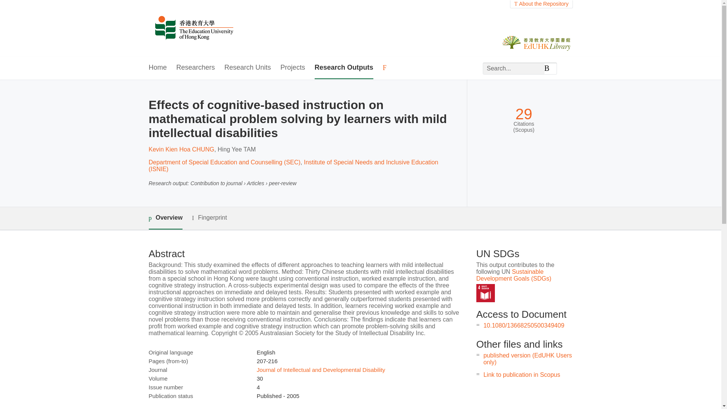 The image size is (727, 409). Describe the element at coordinates (522, 374) in the screenshot. I see `Link to publication in Scopus` at that location.